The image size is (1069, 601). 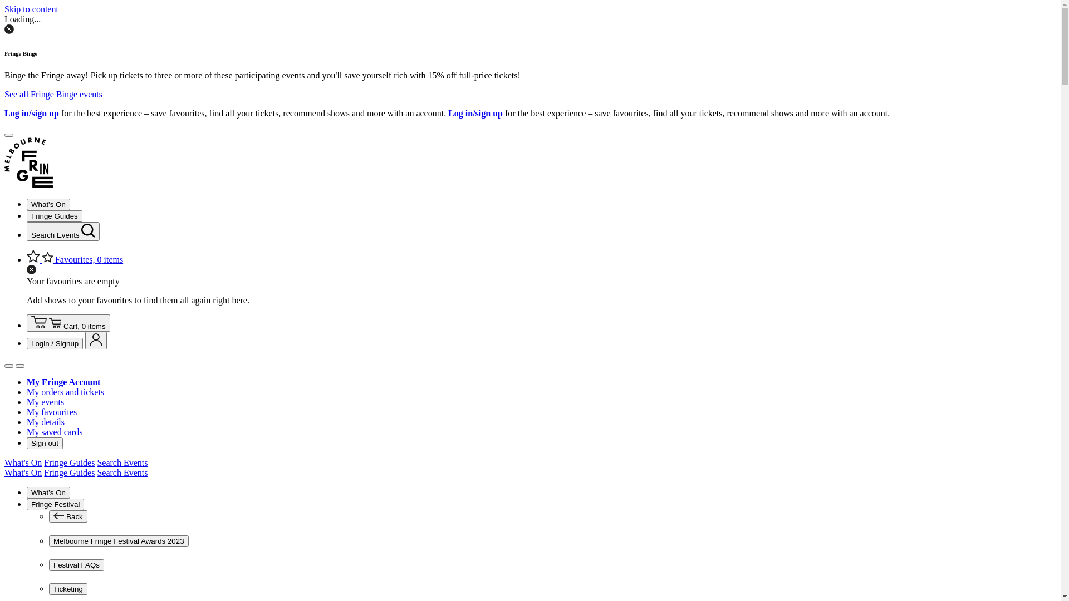 What do you see at coordinates (55, 432) in the screenshot?
I see `My saved cards` at bounding box center [55, 432].